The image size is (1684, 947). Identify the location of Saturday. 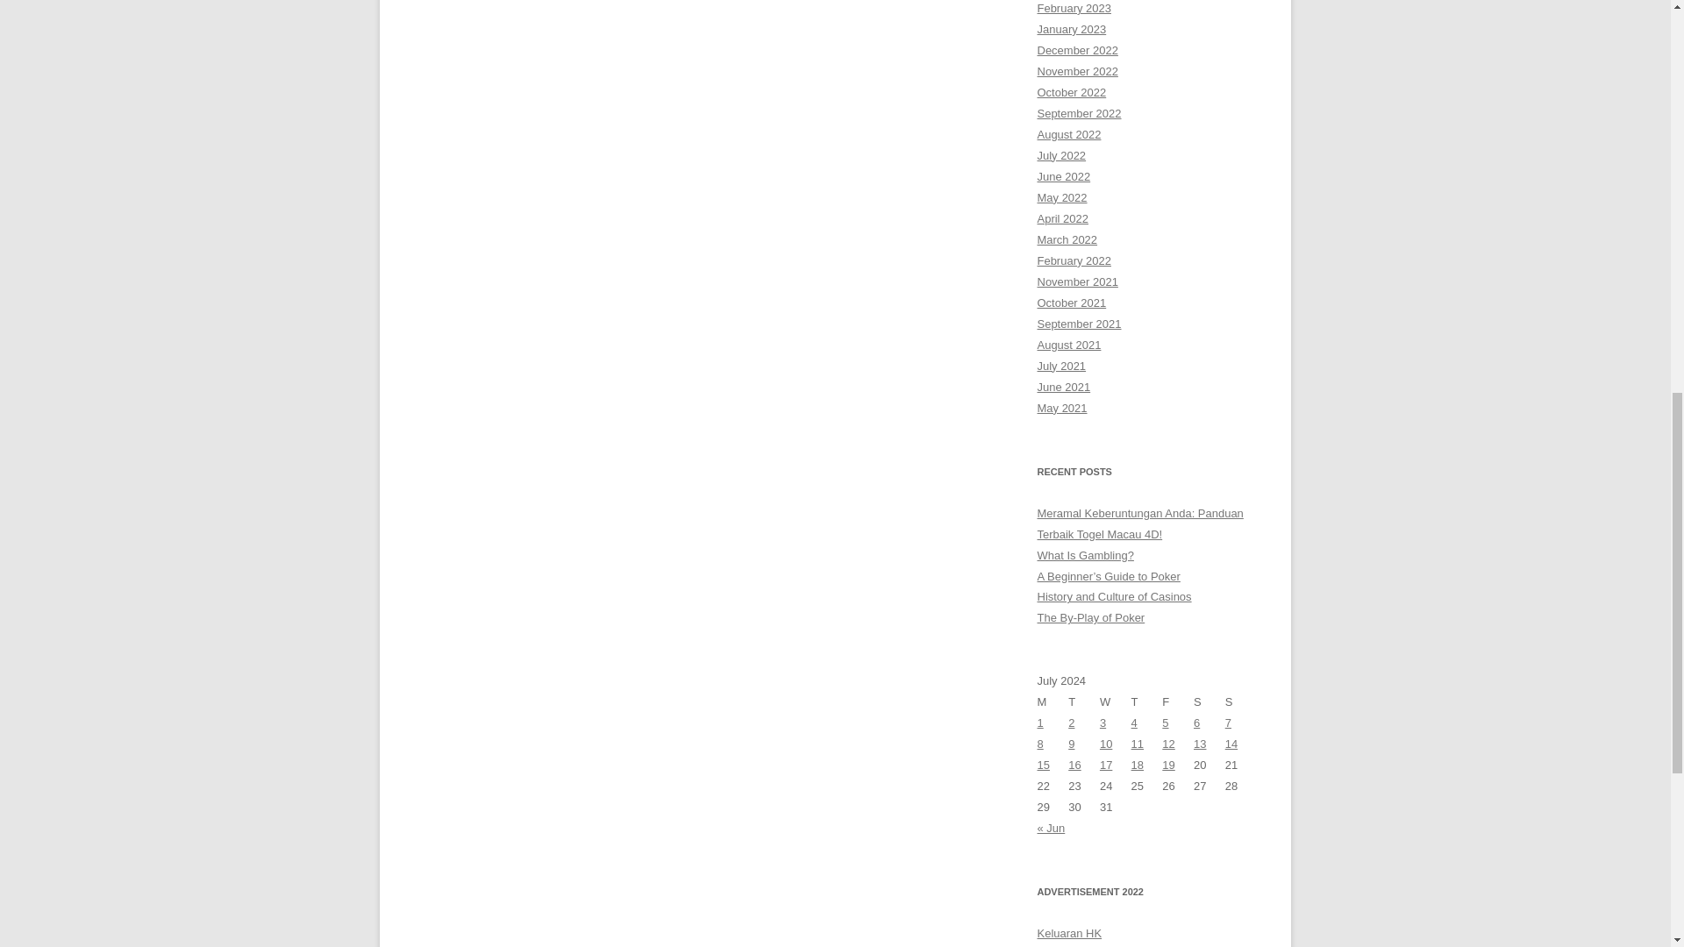
(1209, 702).